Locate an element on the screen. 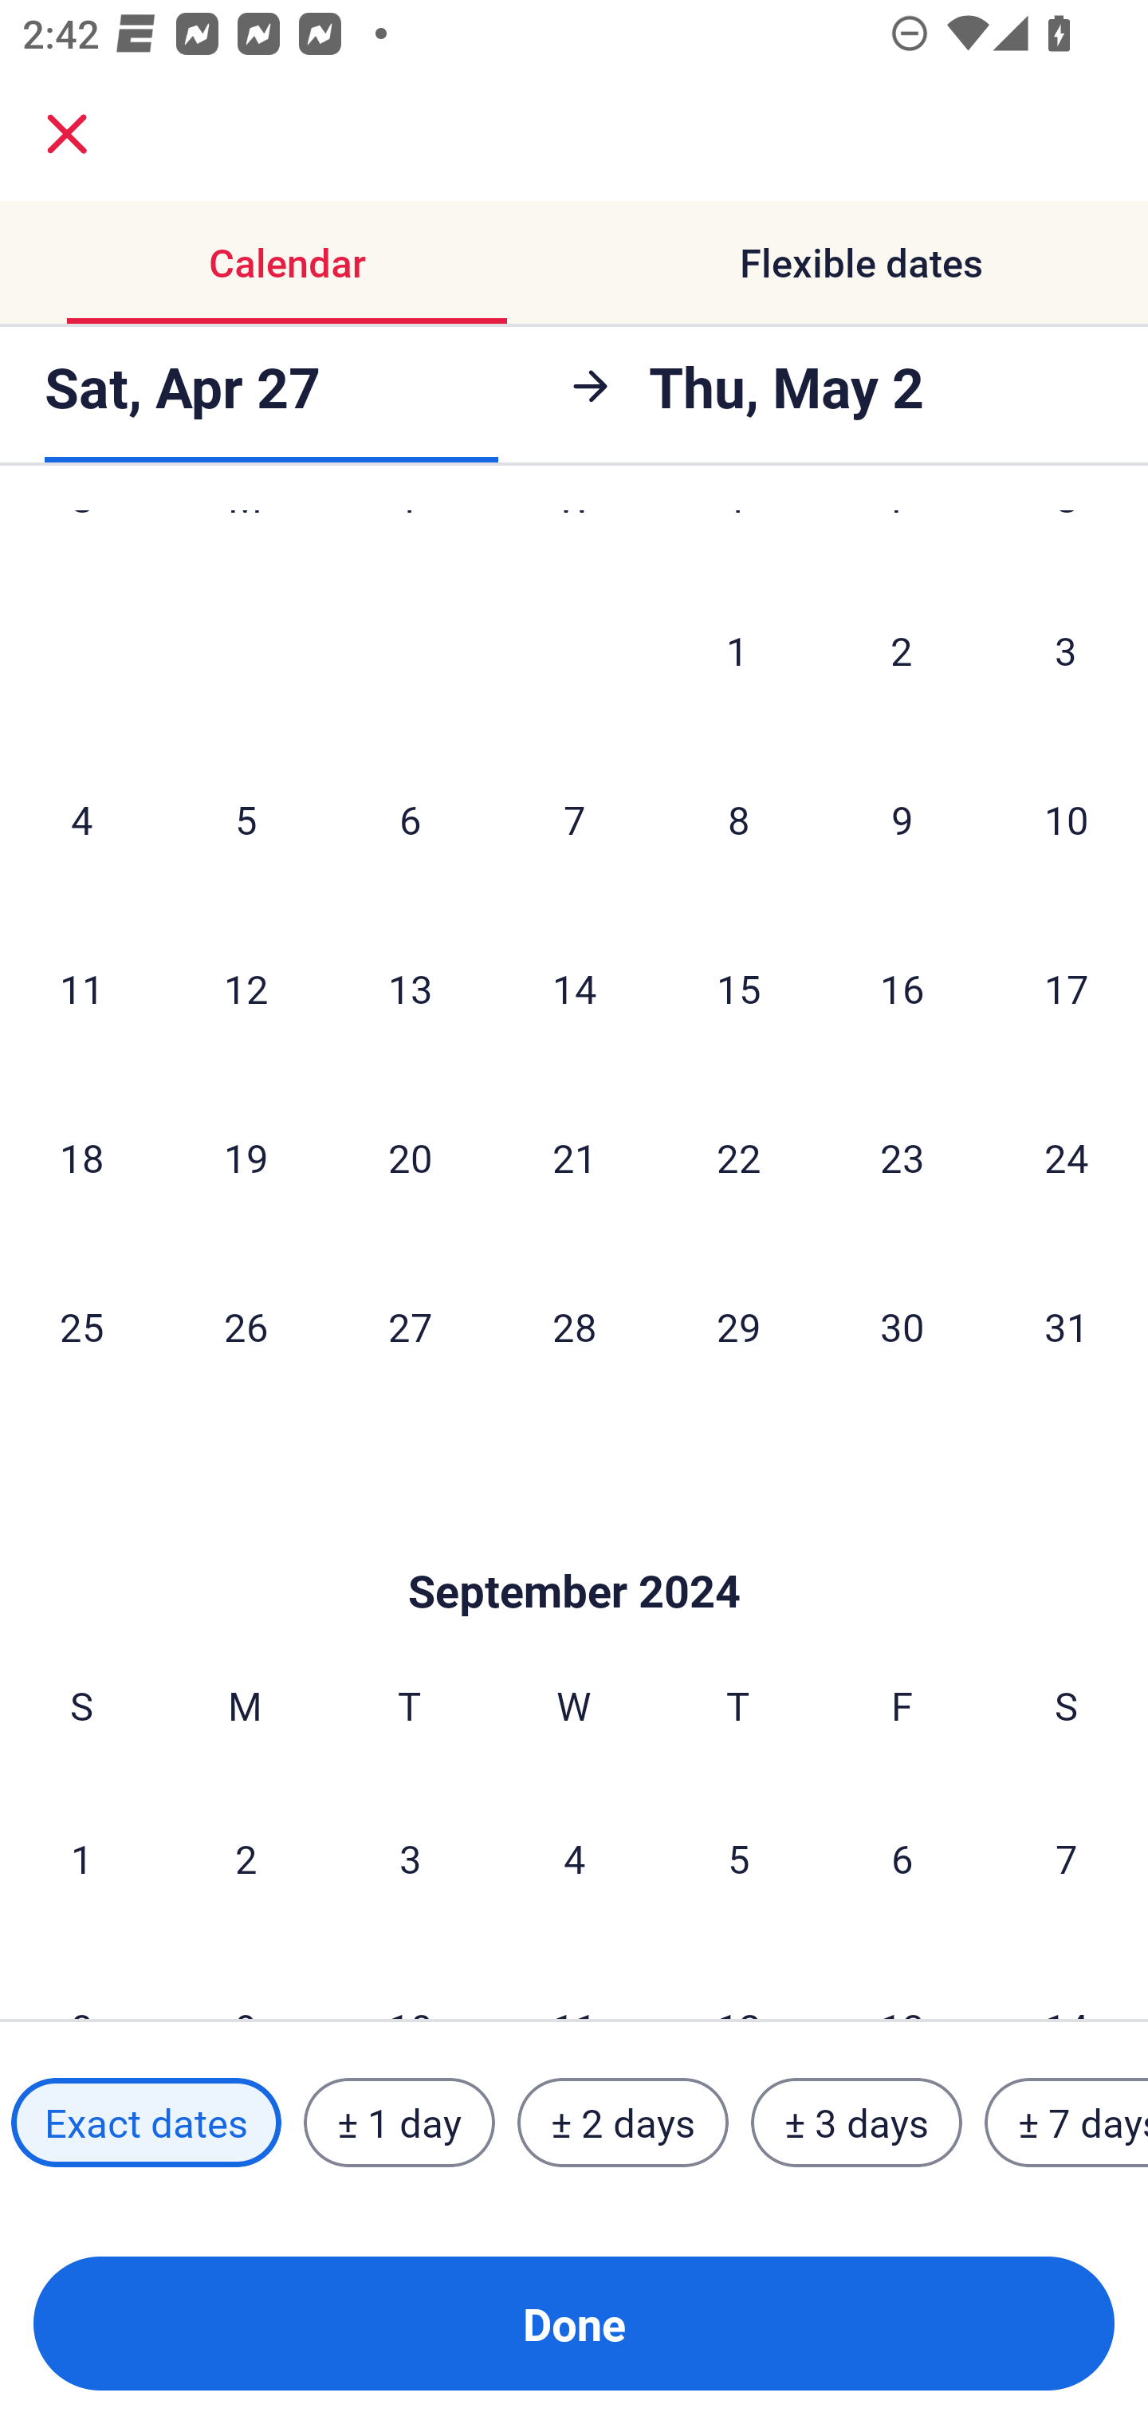 The width and height of the screenshot is (1148, 2424). Exact dates is located at coordinates (146, 2122).